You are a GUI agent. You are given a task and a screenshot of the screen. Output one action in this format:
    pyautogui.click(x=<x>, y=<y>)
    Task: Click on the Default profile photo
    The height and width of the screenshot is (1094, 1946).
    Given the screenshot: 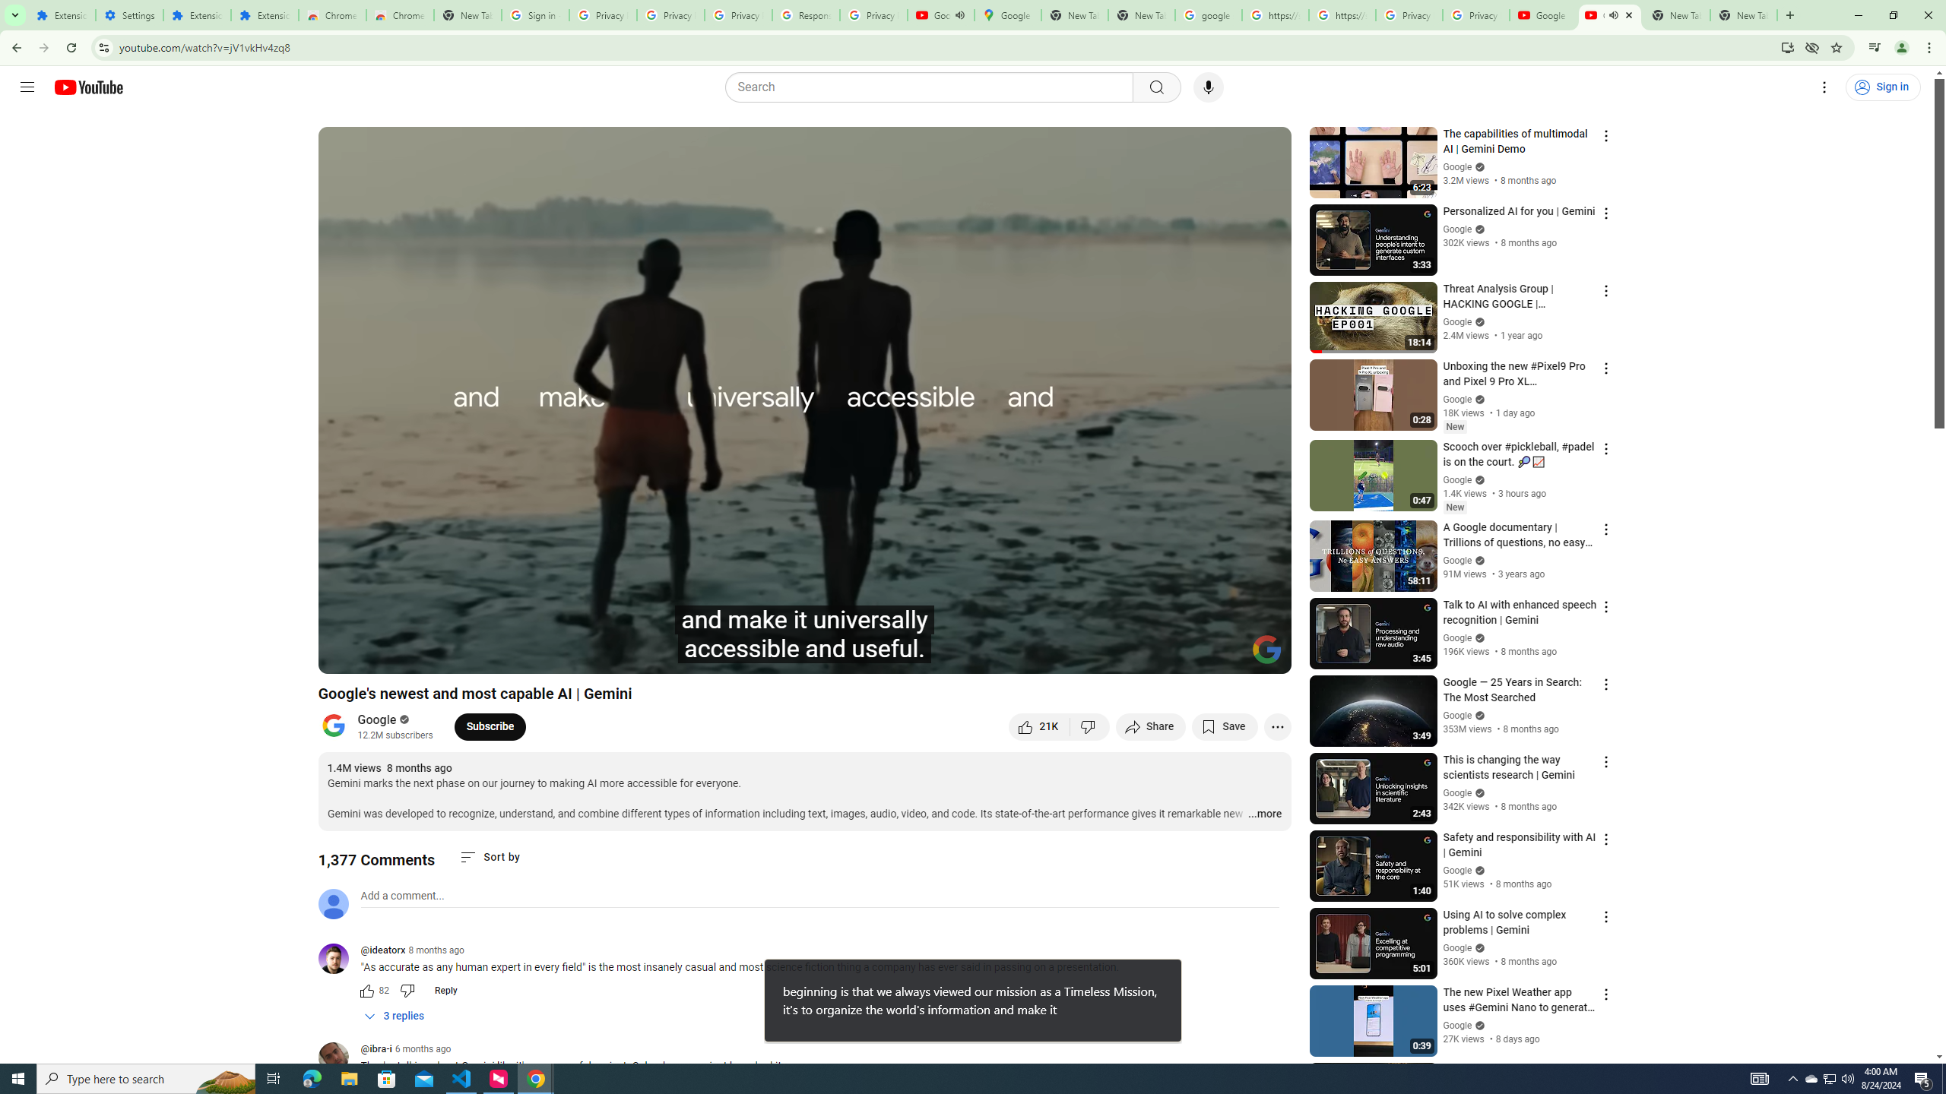 What is the action you would take?
    pyautogui.click(x=333, y=903)
    